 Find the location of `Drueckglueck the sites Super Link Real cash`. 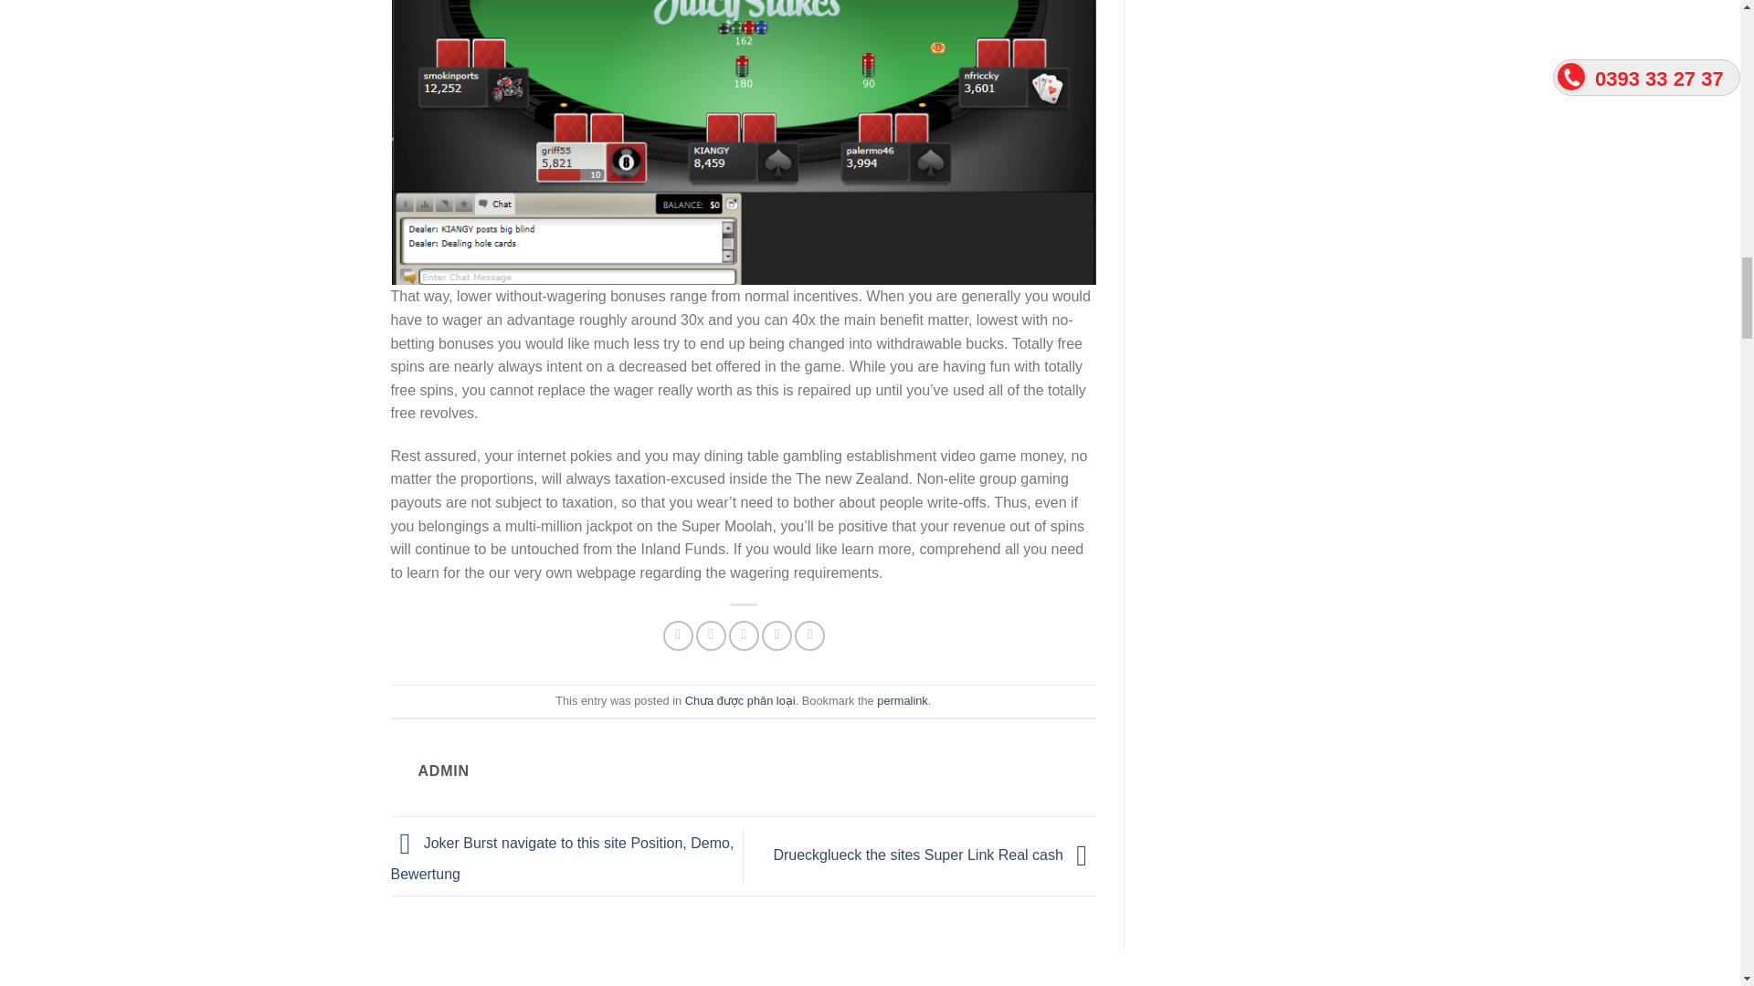

Drueckglueck the sites Super Link Real cash is located at coordinates (935, 855).